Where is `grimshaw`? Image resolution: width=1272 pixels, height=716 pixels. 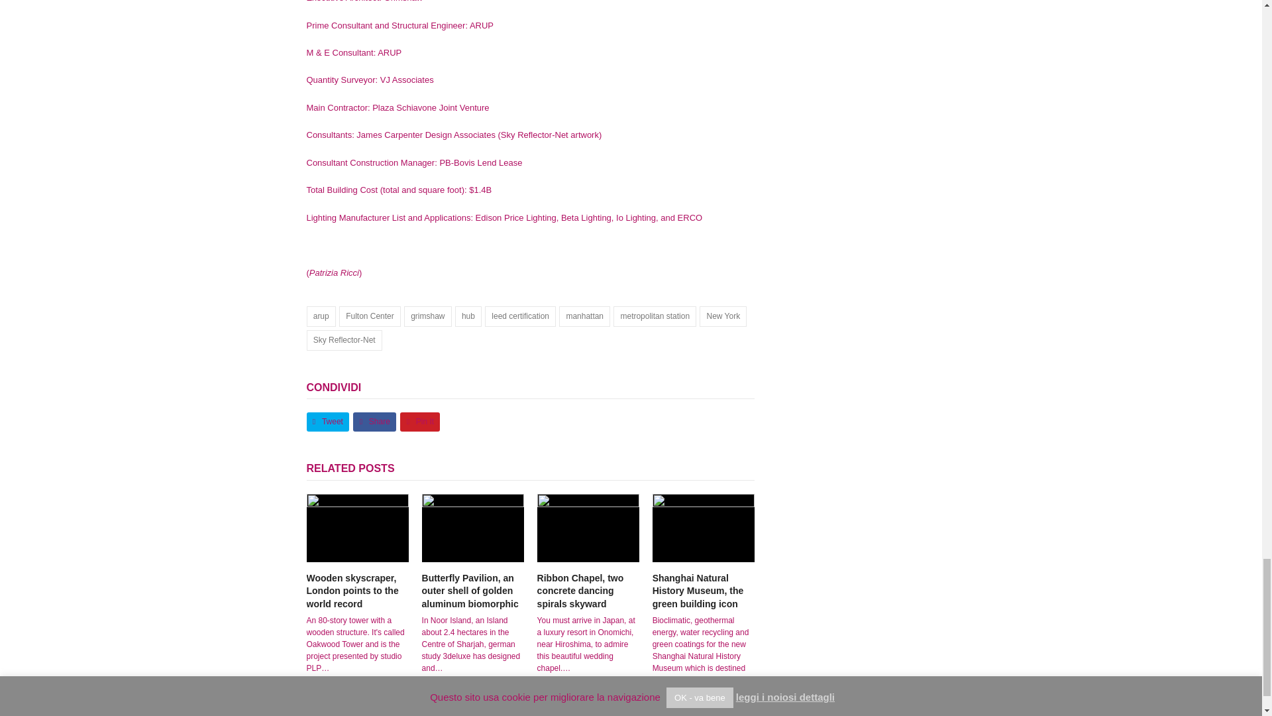 grimshaw is located at coordinates (428, 316).